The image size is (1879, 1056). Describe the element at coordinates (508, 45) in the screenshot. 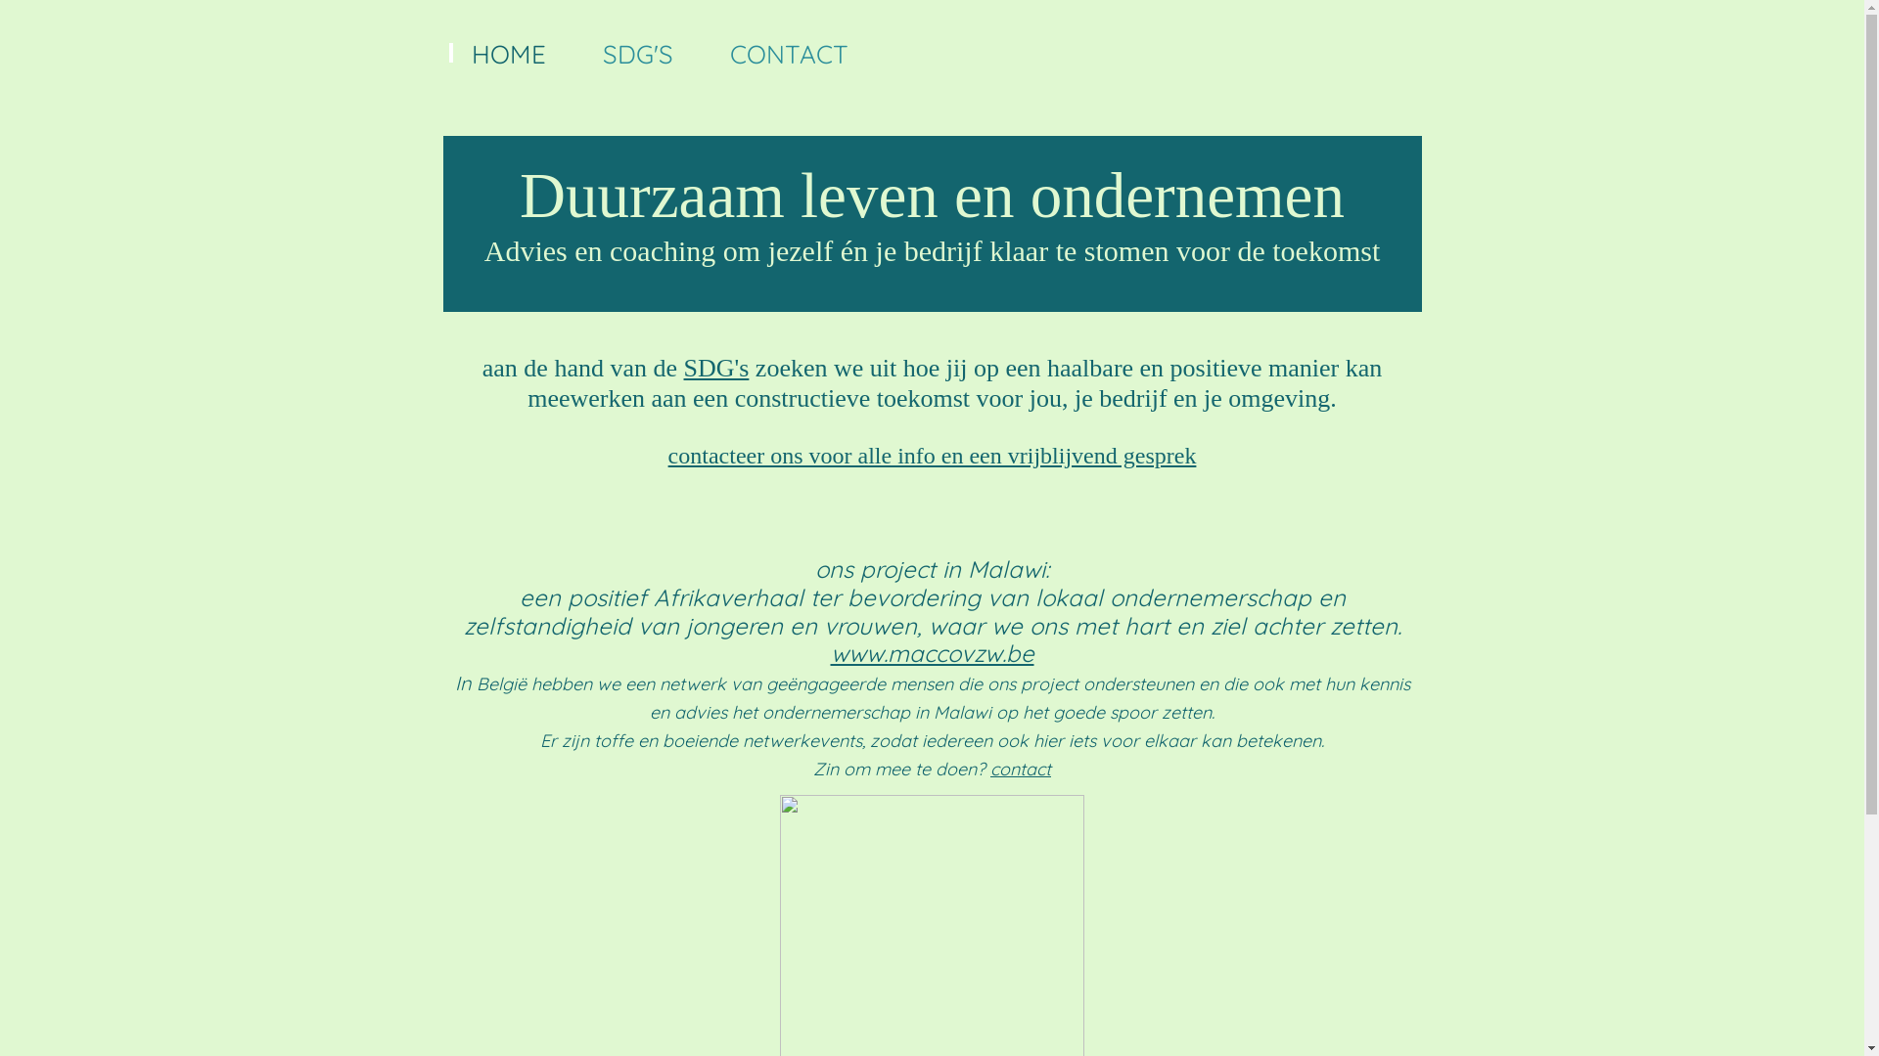

I see `HOME` at that location.